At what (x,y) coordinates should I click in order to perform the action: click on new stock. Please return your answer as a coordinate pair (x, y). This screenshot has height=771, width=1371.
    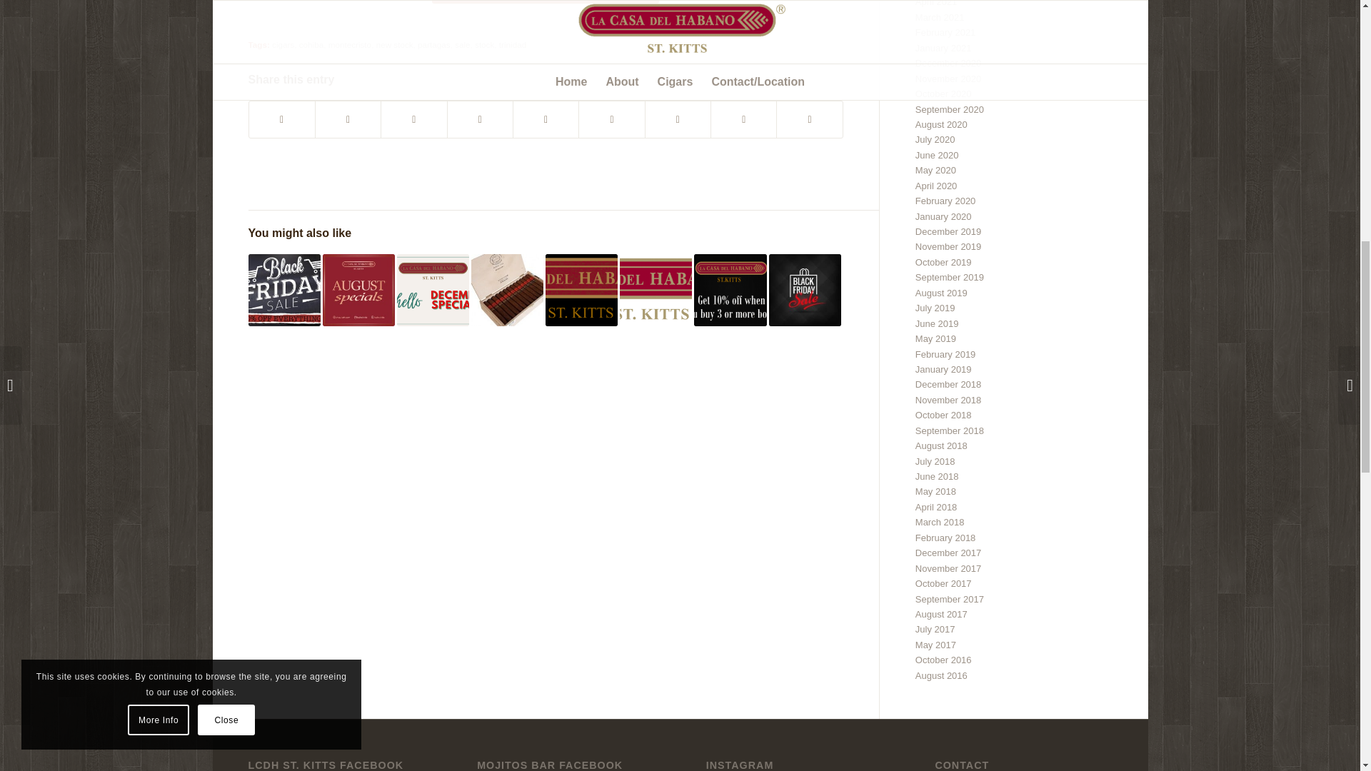
    Looking at the image, I should click on (394, 44).